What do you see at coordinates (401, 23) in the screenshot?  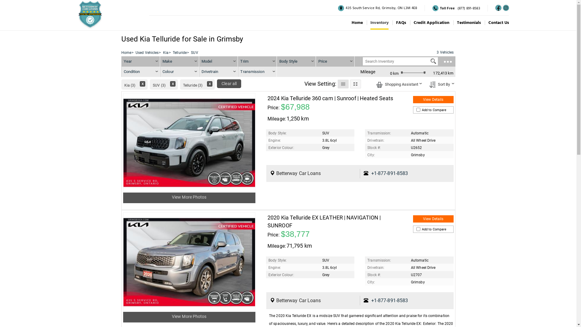 I see `FAQs` at bounding box center [401, 23].